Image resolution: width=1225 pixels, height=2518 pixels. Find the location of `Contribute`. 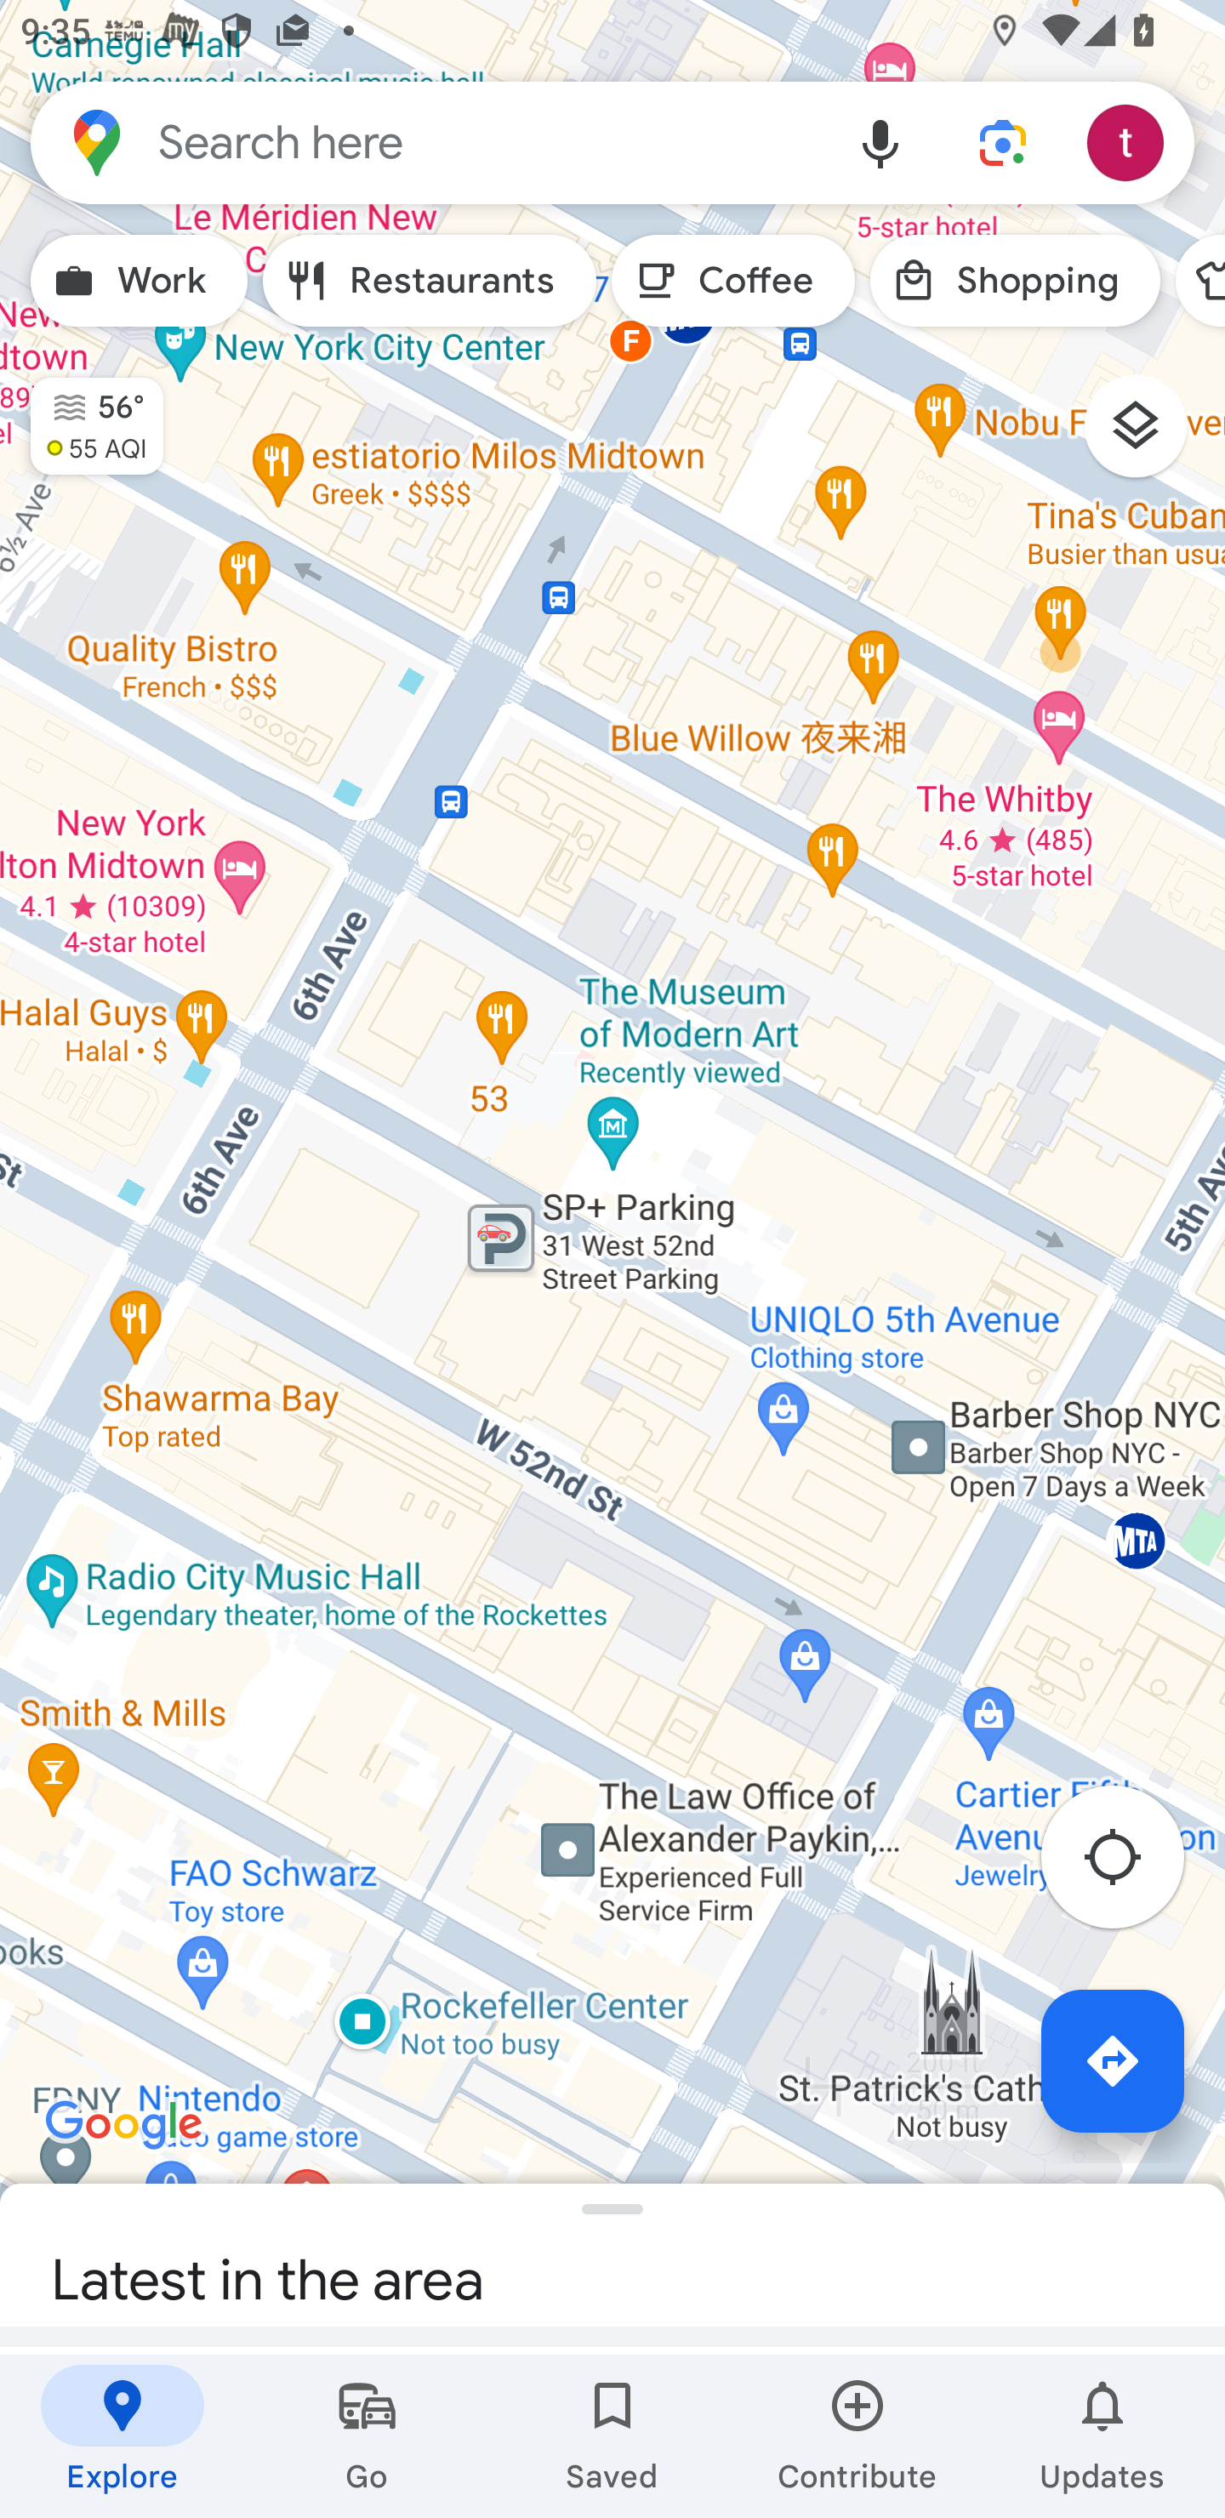

Contribute is located at coordinates (857, 2436).